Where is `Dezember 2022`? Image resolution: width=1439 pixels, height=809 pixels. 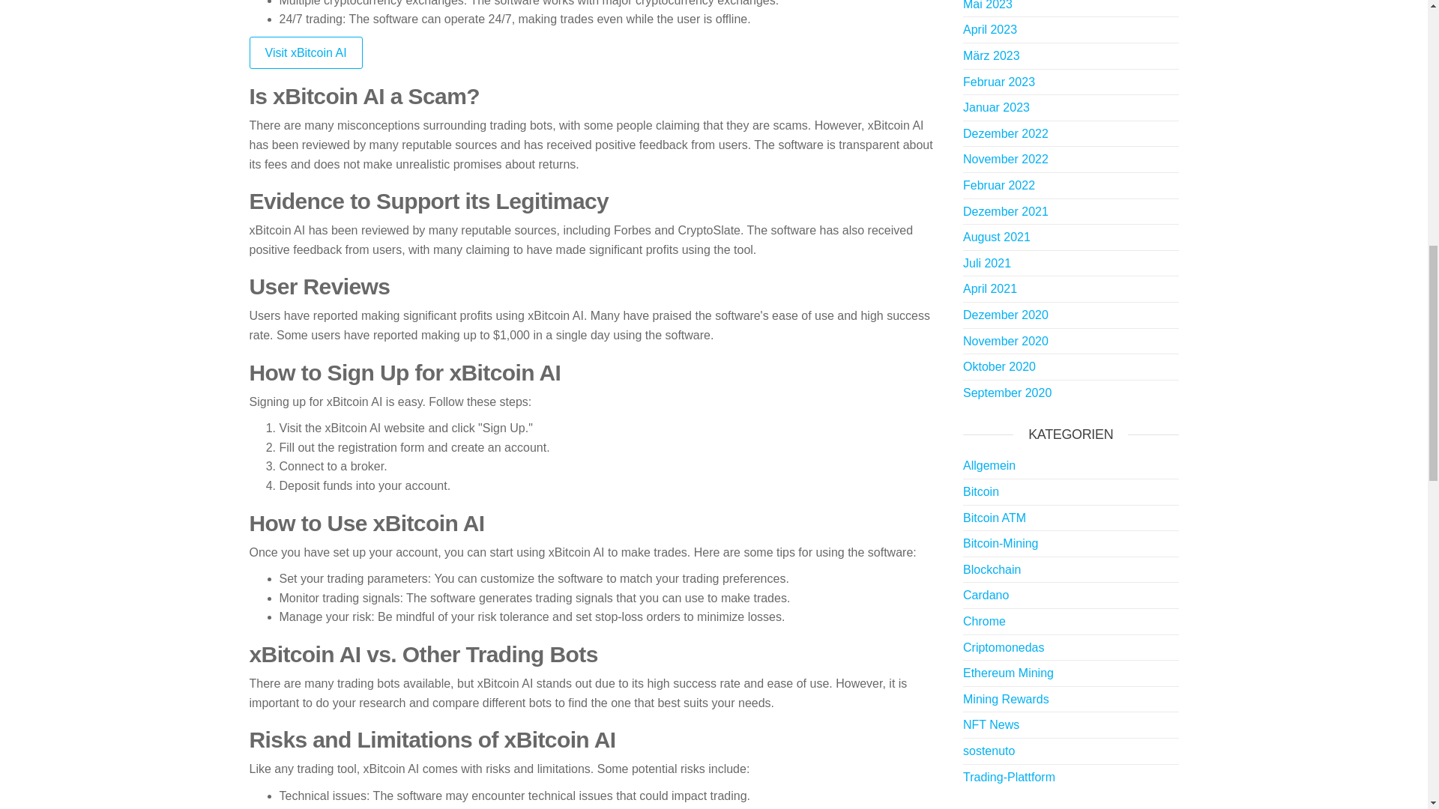
Dezember 2022 is located at coordinates (1006, 133).